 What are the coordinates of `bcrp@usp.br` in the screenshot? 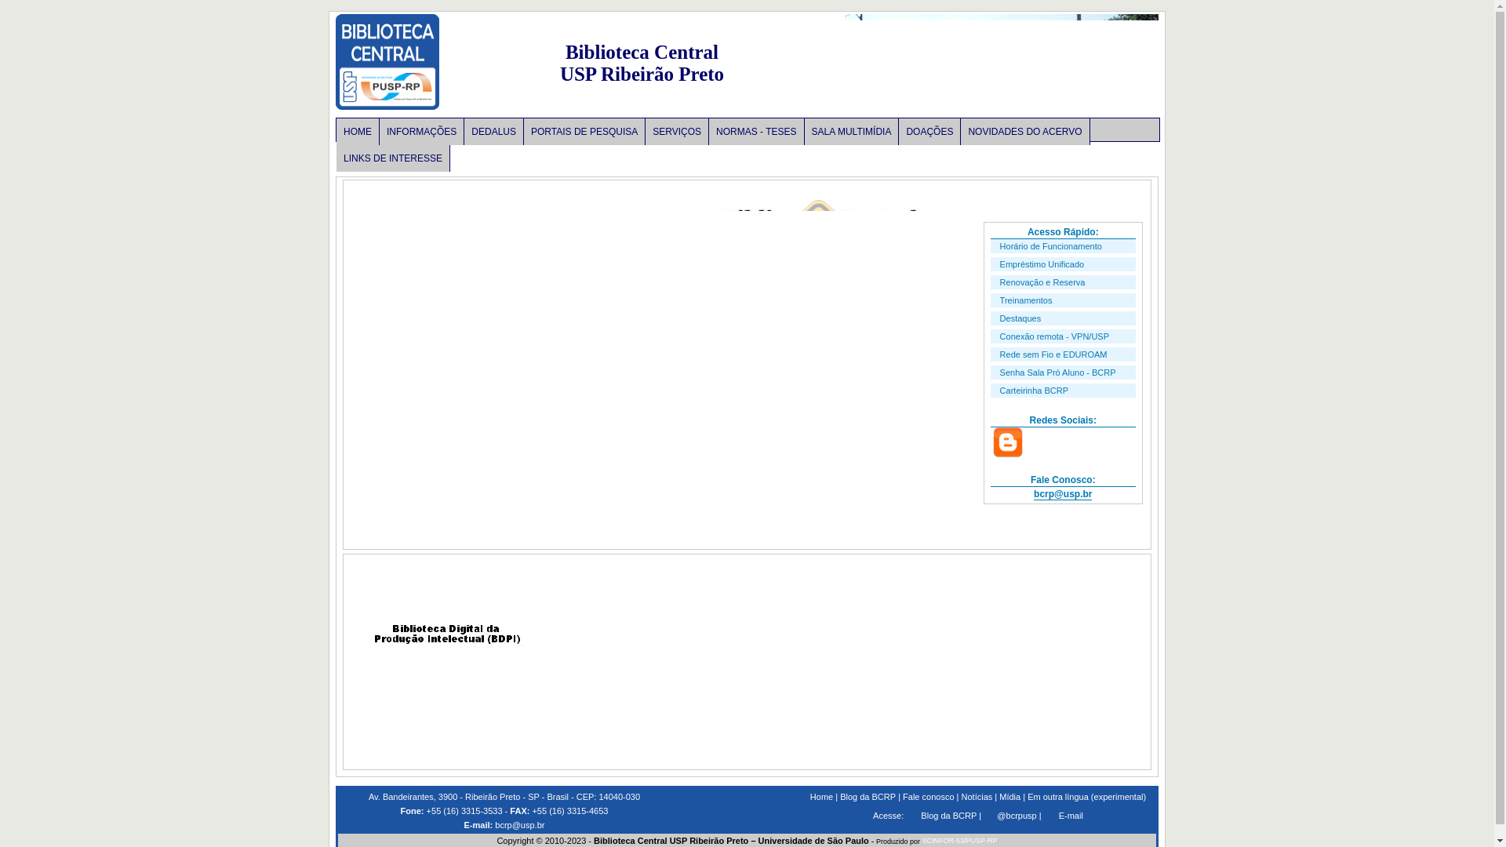 It's located at (518, 825).